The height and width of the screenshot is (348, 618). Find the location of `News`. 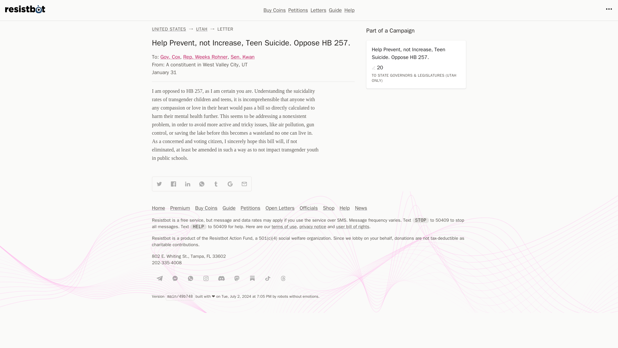

News is located at coordinates (361, 208).